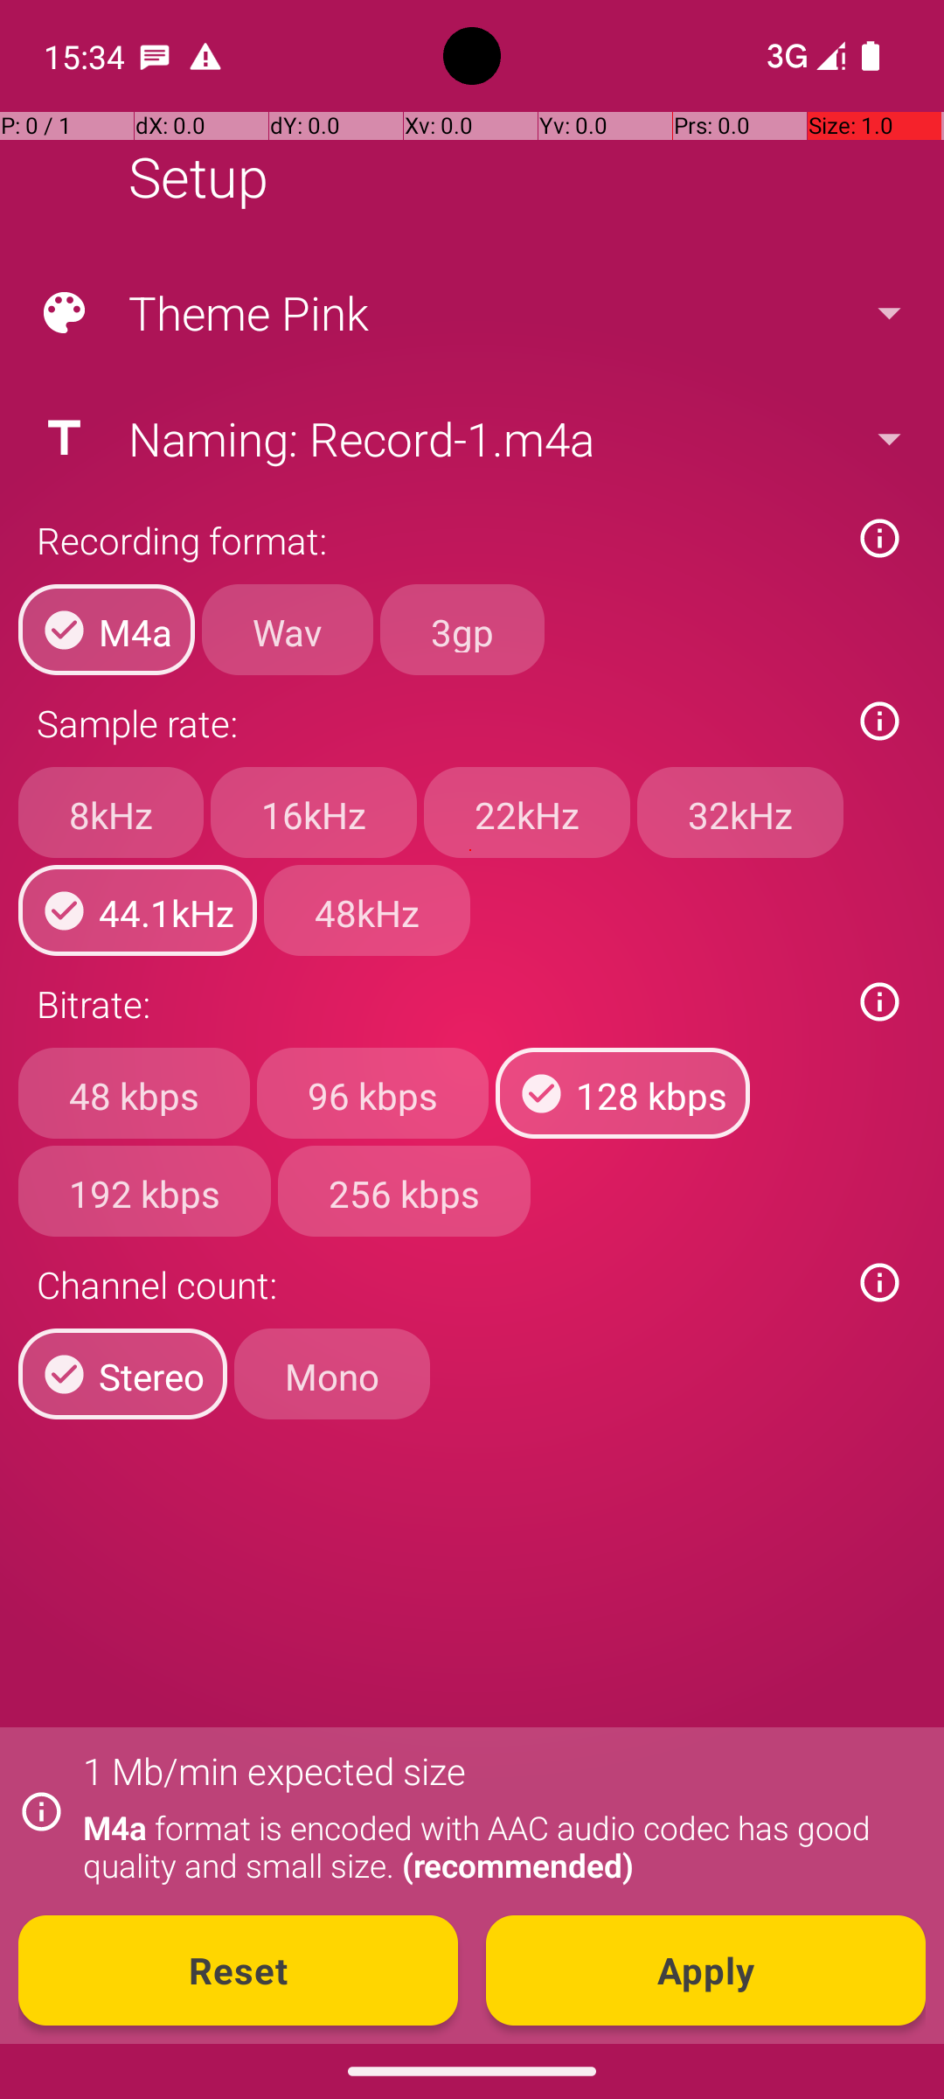 The height and width of the screenshot is (2099, 944). I want to click on 8kHz, so click(111, 812).